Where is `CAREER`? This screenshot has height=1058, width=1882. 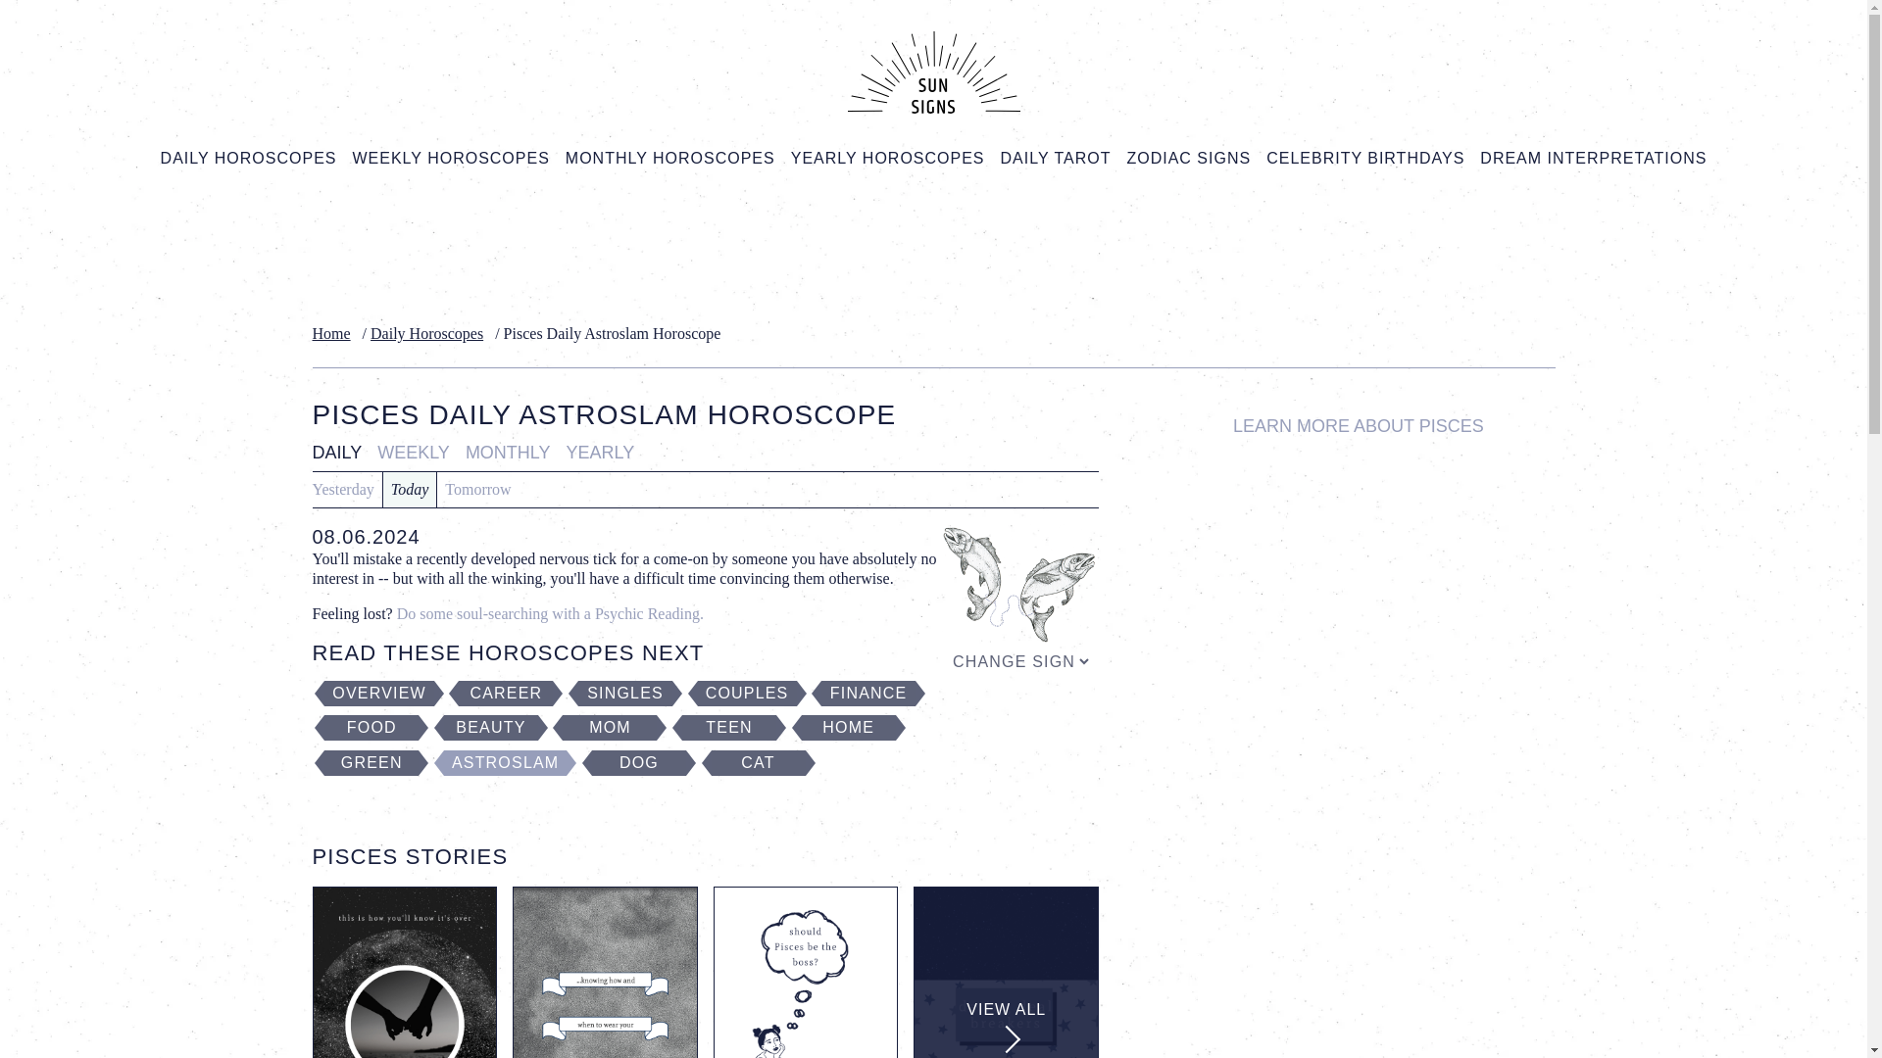
CAREER is located at coordinates (506, 694).